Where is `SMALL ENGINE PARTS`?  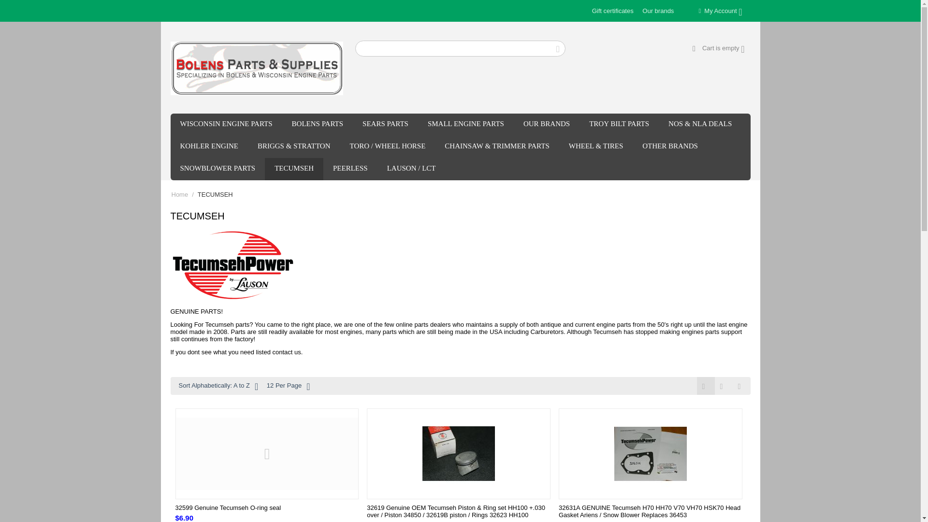 SMALL ENGINE PARTS is located at coordinates (466, 125).